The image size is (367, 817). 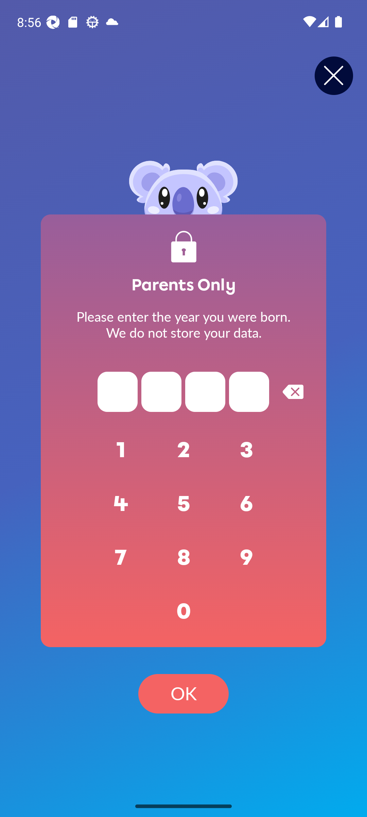 What do you see at coordinates (183, 450) in the screenshot?
I see `2` at bounding box center [183, 450].